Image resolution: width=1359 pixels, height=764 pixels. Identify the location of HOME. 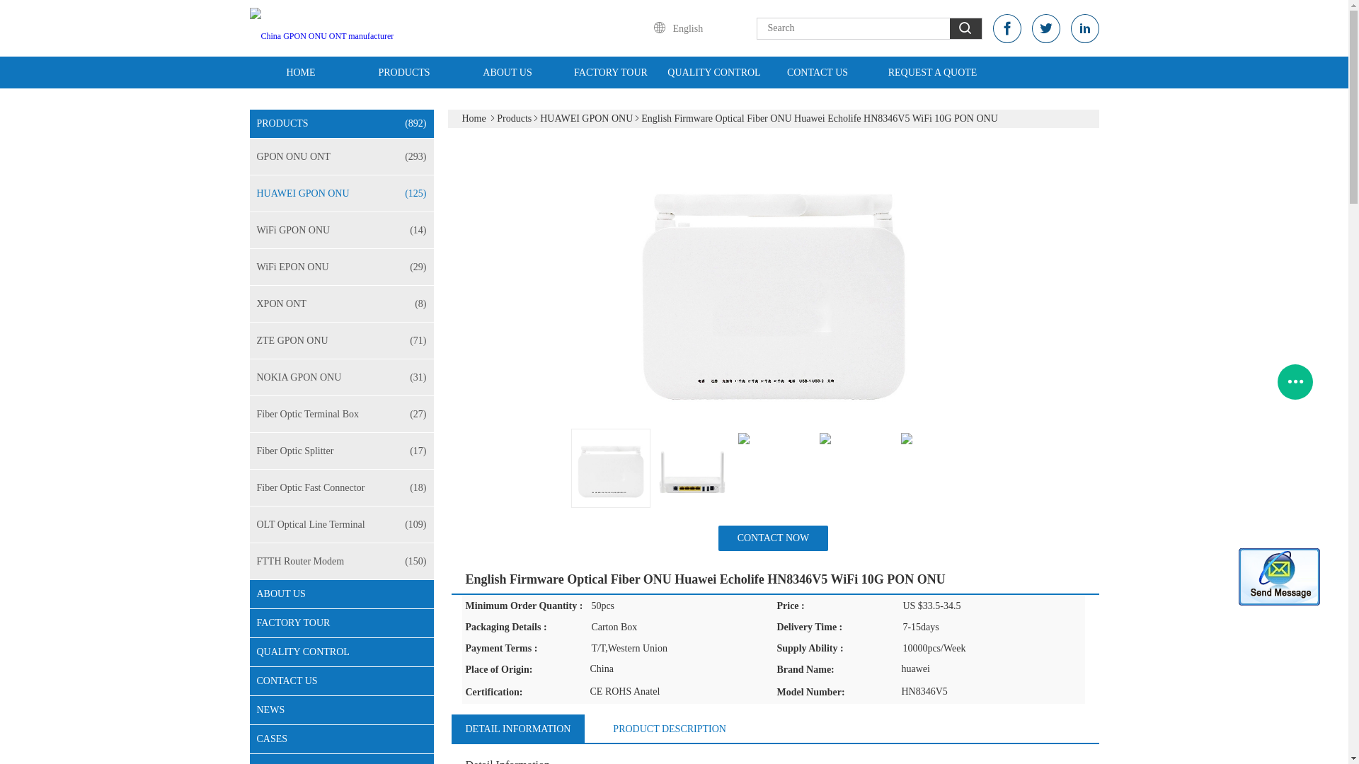
(300, 72).